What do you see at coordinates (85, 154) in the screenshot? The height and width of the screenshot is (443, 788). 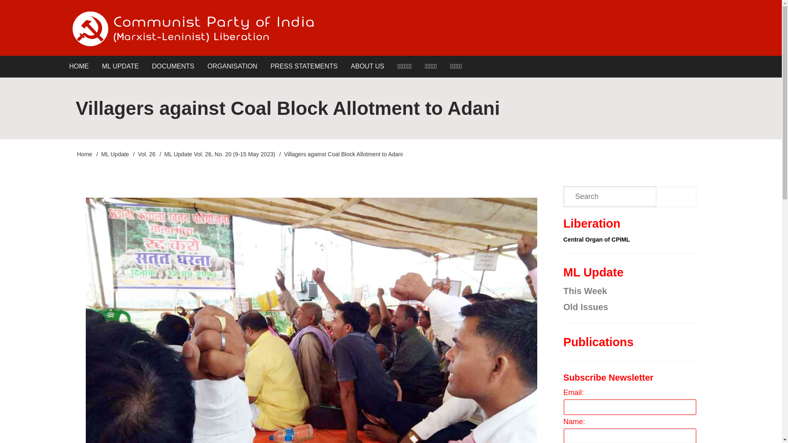 I see `Home` at bounding box center [85, 154].